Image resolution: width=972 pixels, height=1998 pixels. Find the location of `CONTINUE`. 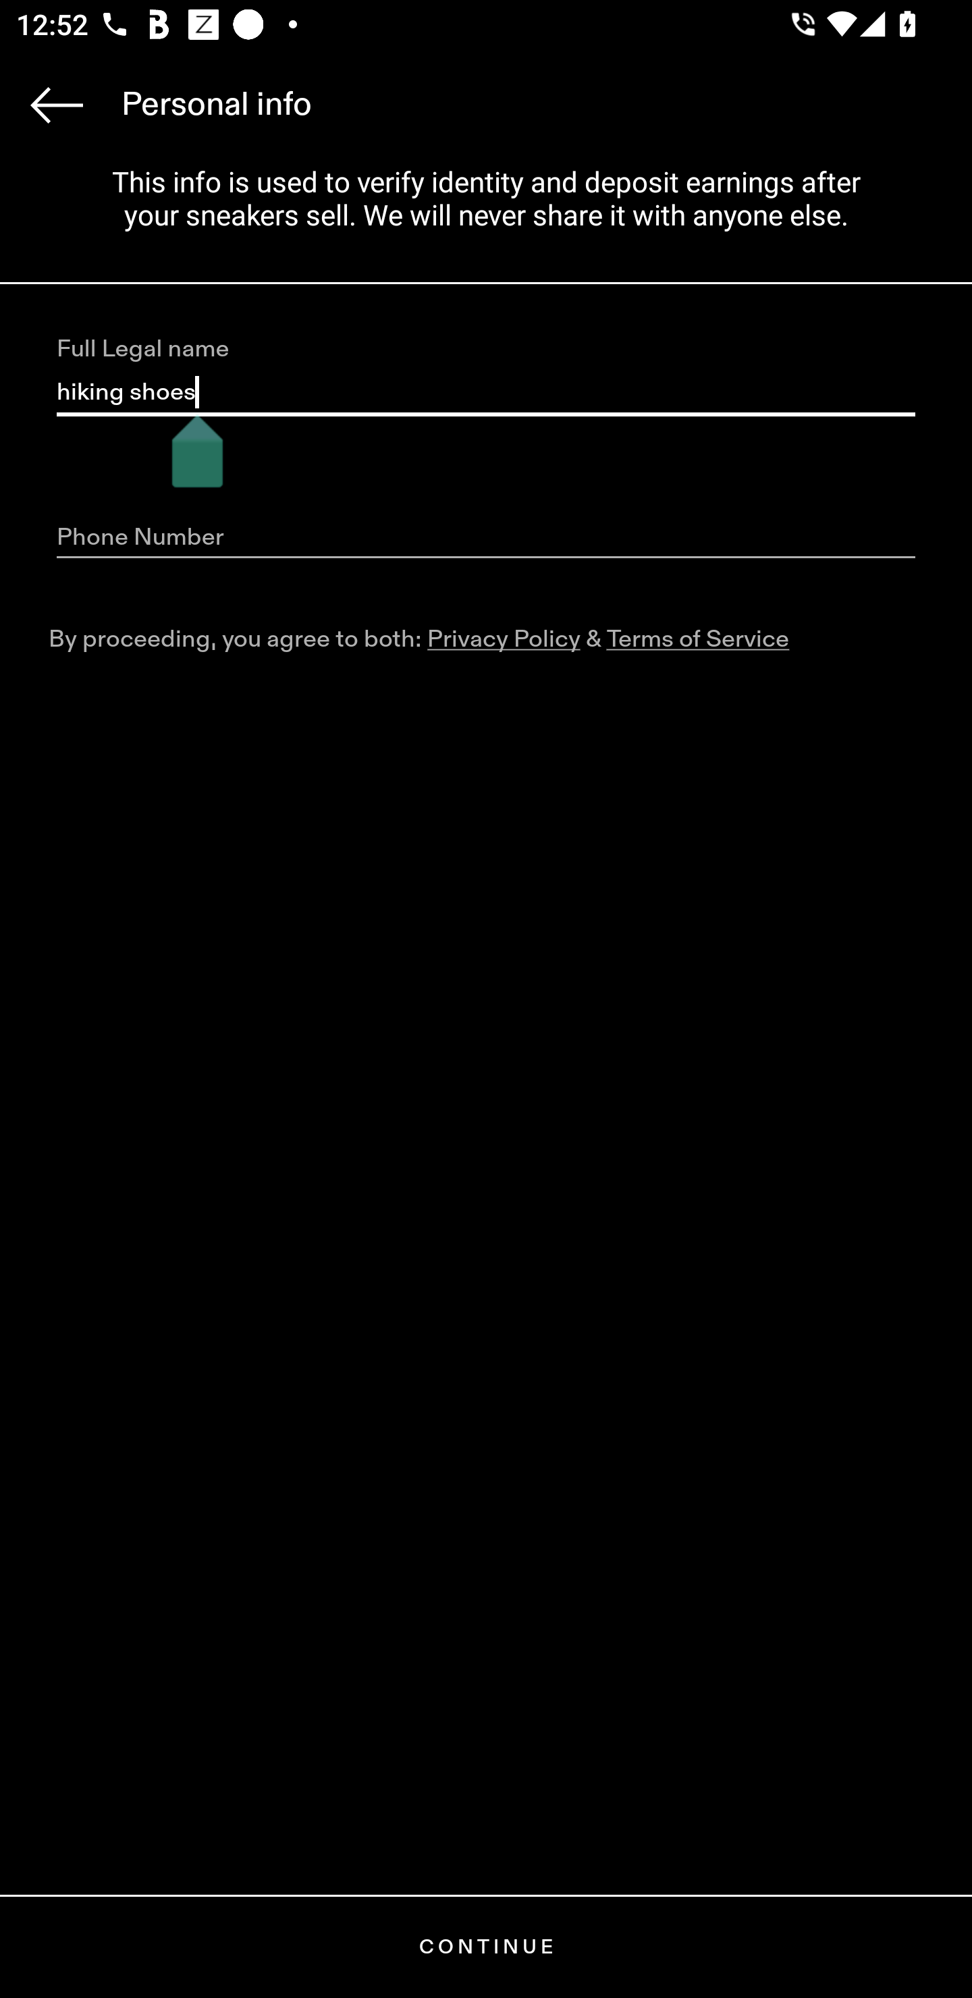

CONTINUE is located at coordinates (486, 1947).